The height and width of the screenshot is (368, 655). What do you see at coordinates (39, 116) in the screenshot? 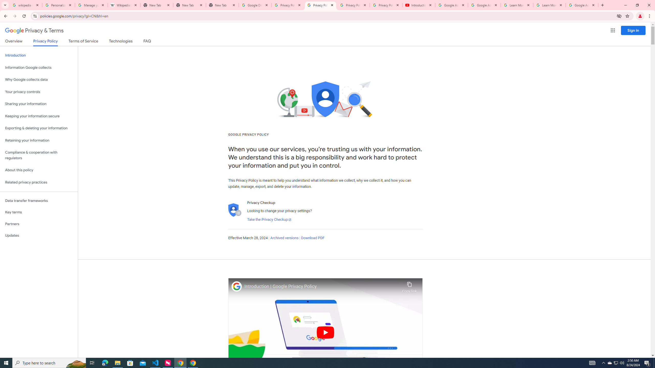
I see `Keeping your information secure` at bounding box center [39, 116].